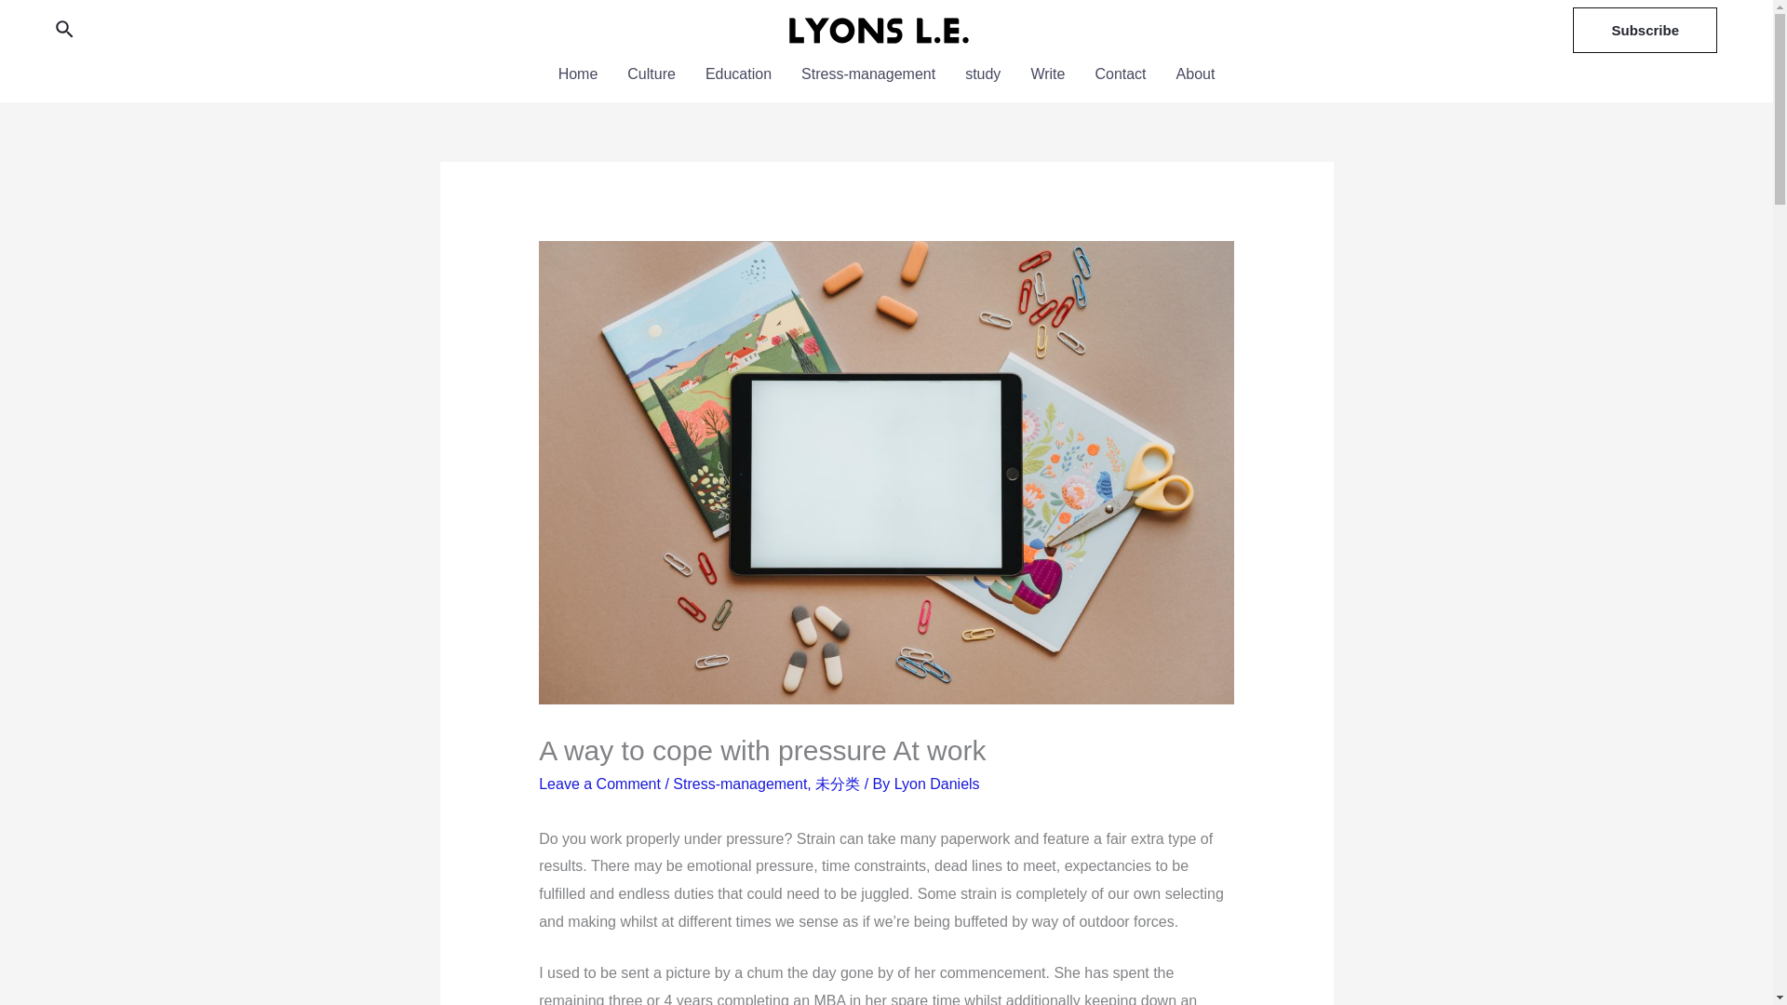  What do you see at coordinates (936, 784) in the screenshot?
I see `View all posts by Lyon Daniels` at bounding box center [936, 784].